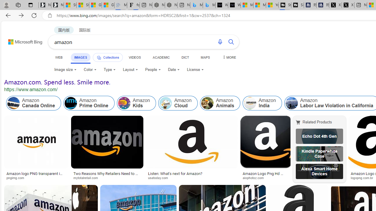 This screenshot has height=211, width=376. I want to click on Search using voice, so click(220, 42).